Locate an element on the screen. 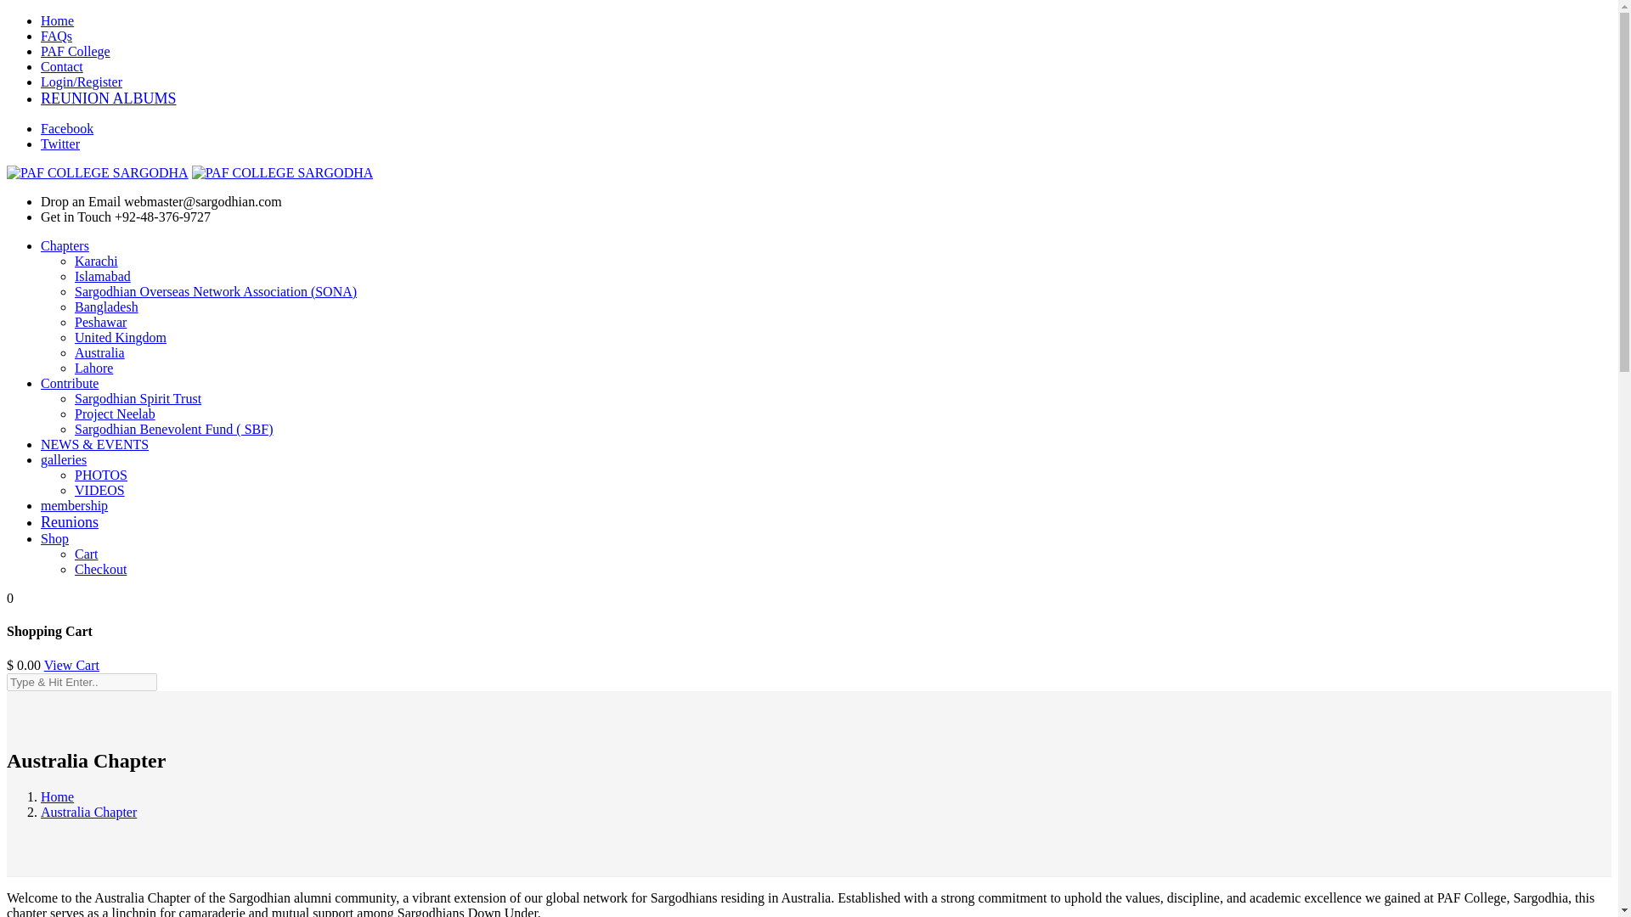 Image resolution: width=1631 pixels, height=917 pixels. Australia Chapter is located at coordinates (88, 812).